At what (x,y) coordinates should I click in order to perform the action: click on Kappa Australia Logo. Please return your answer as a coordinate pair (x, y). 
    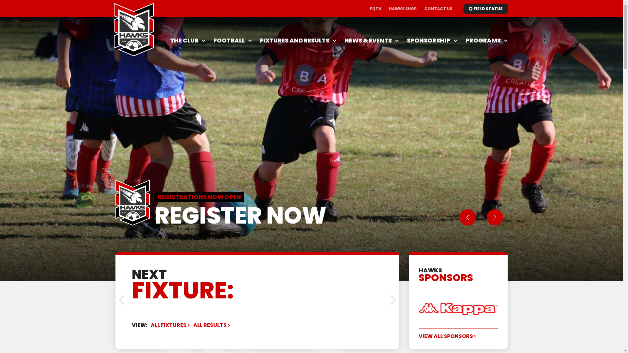
    Looking at the image, I should click on (458, 309).